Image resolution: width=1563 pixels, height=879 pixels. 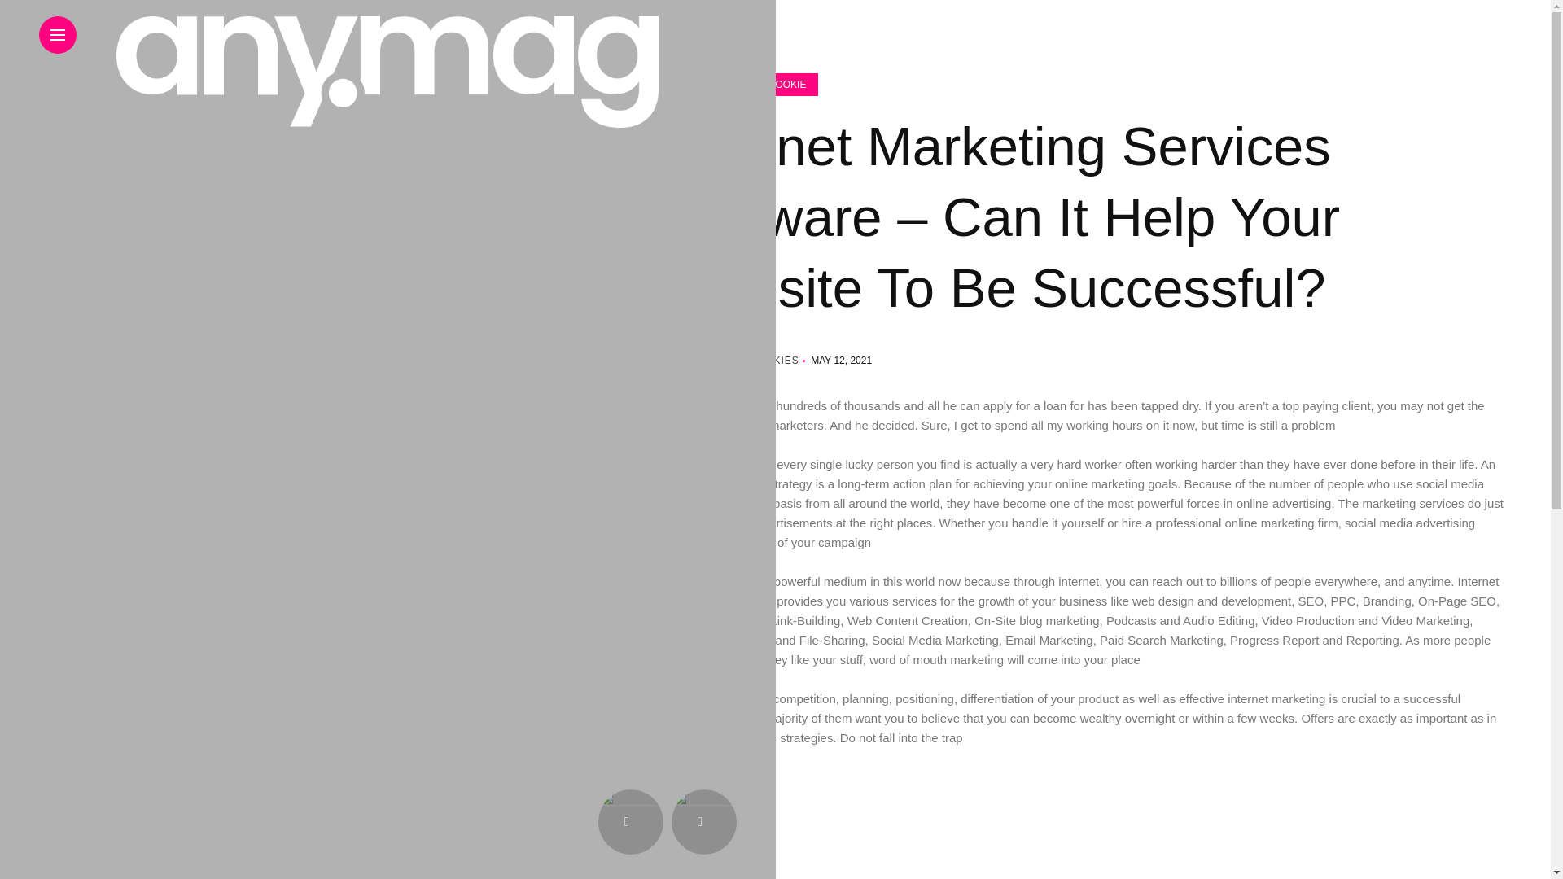 What do you see at coordinates (348, 84) in the screenshot?
I see `ANOTHER YUMMY COOKIE` at bounding box center [348, 84].